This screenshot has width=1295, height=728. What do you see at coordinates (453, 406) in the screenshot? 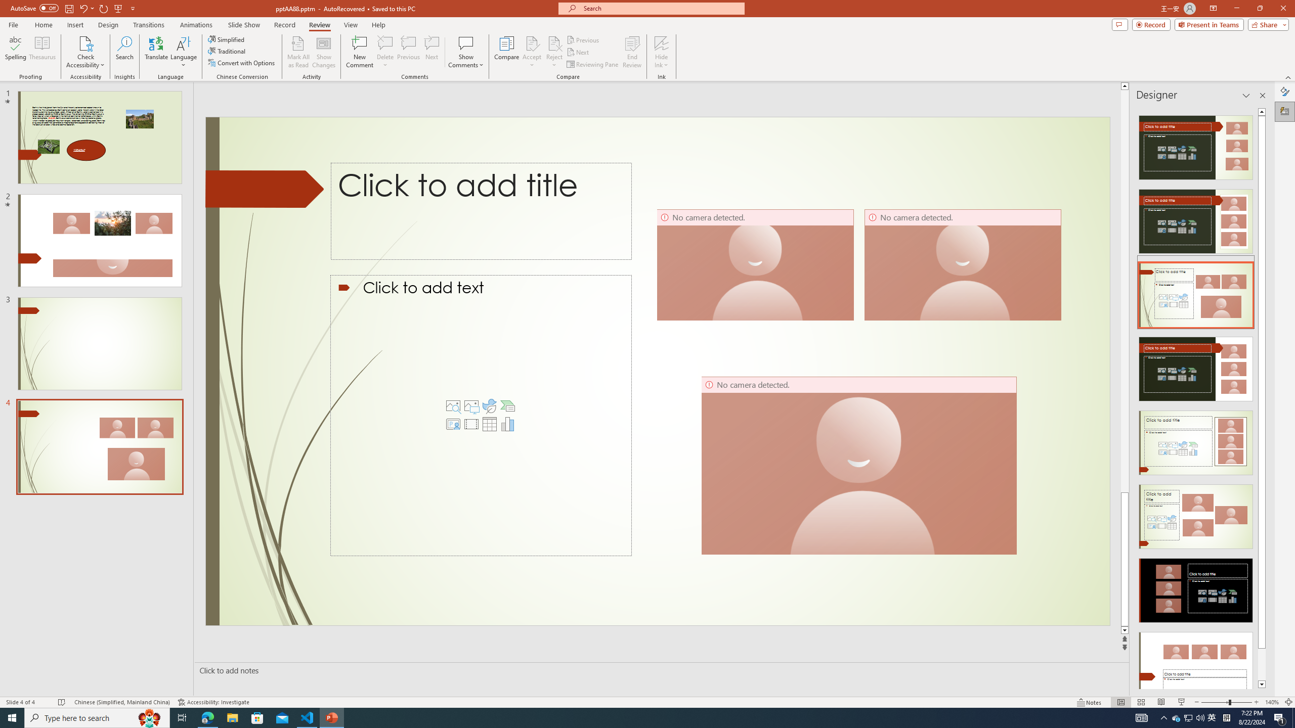
I see `Stock Images` at bounding box center [453, 406].